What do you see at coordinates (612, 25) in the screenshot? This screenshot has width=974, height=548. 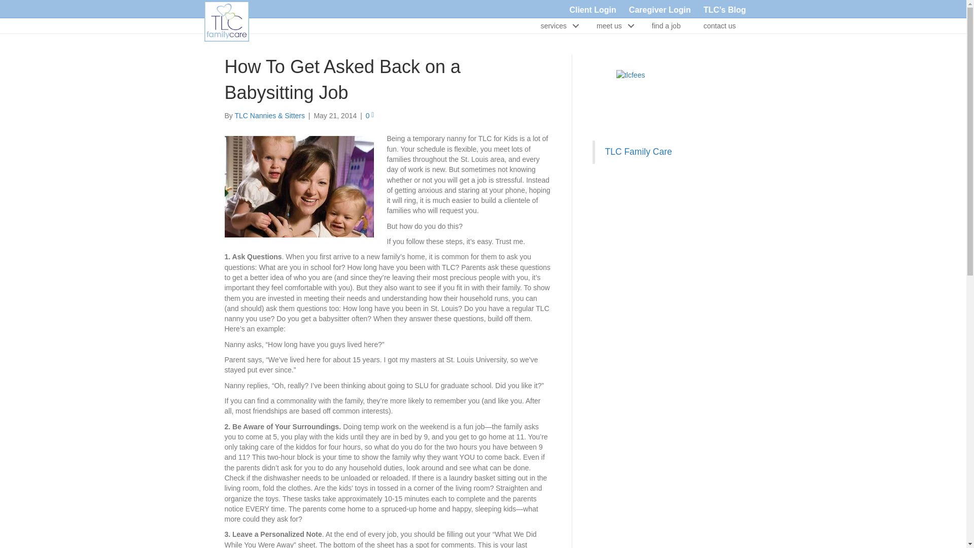 I see `meet us` at bounding box center [612, 25].